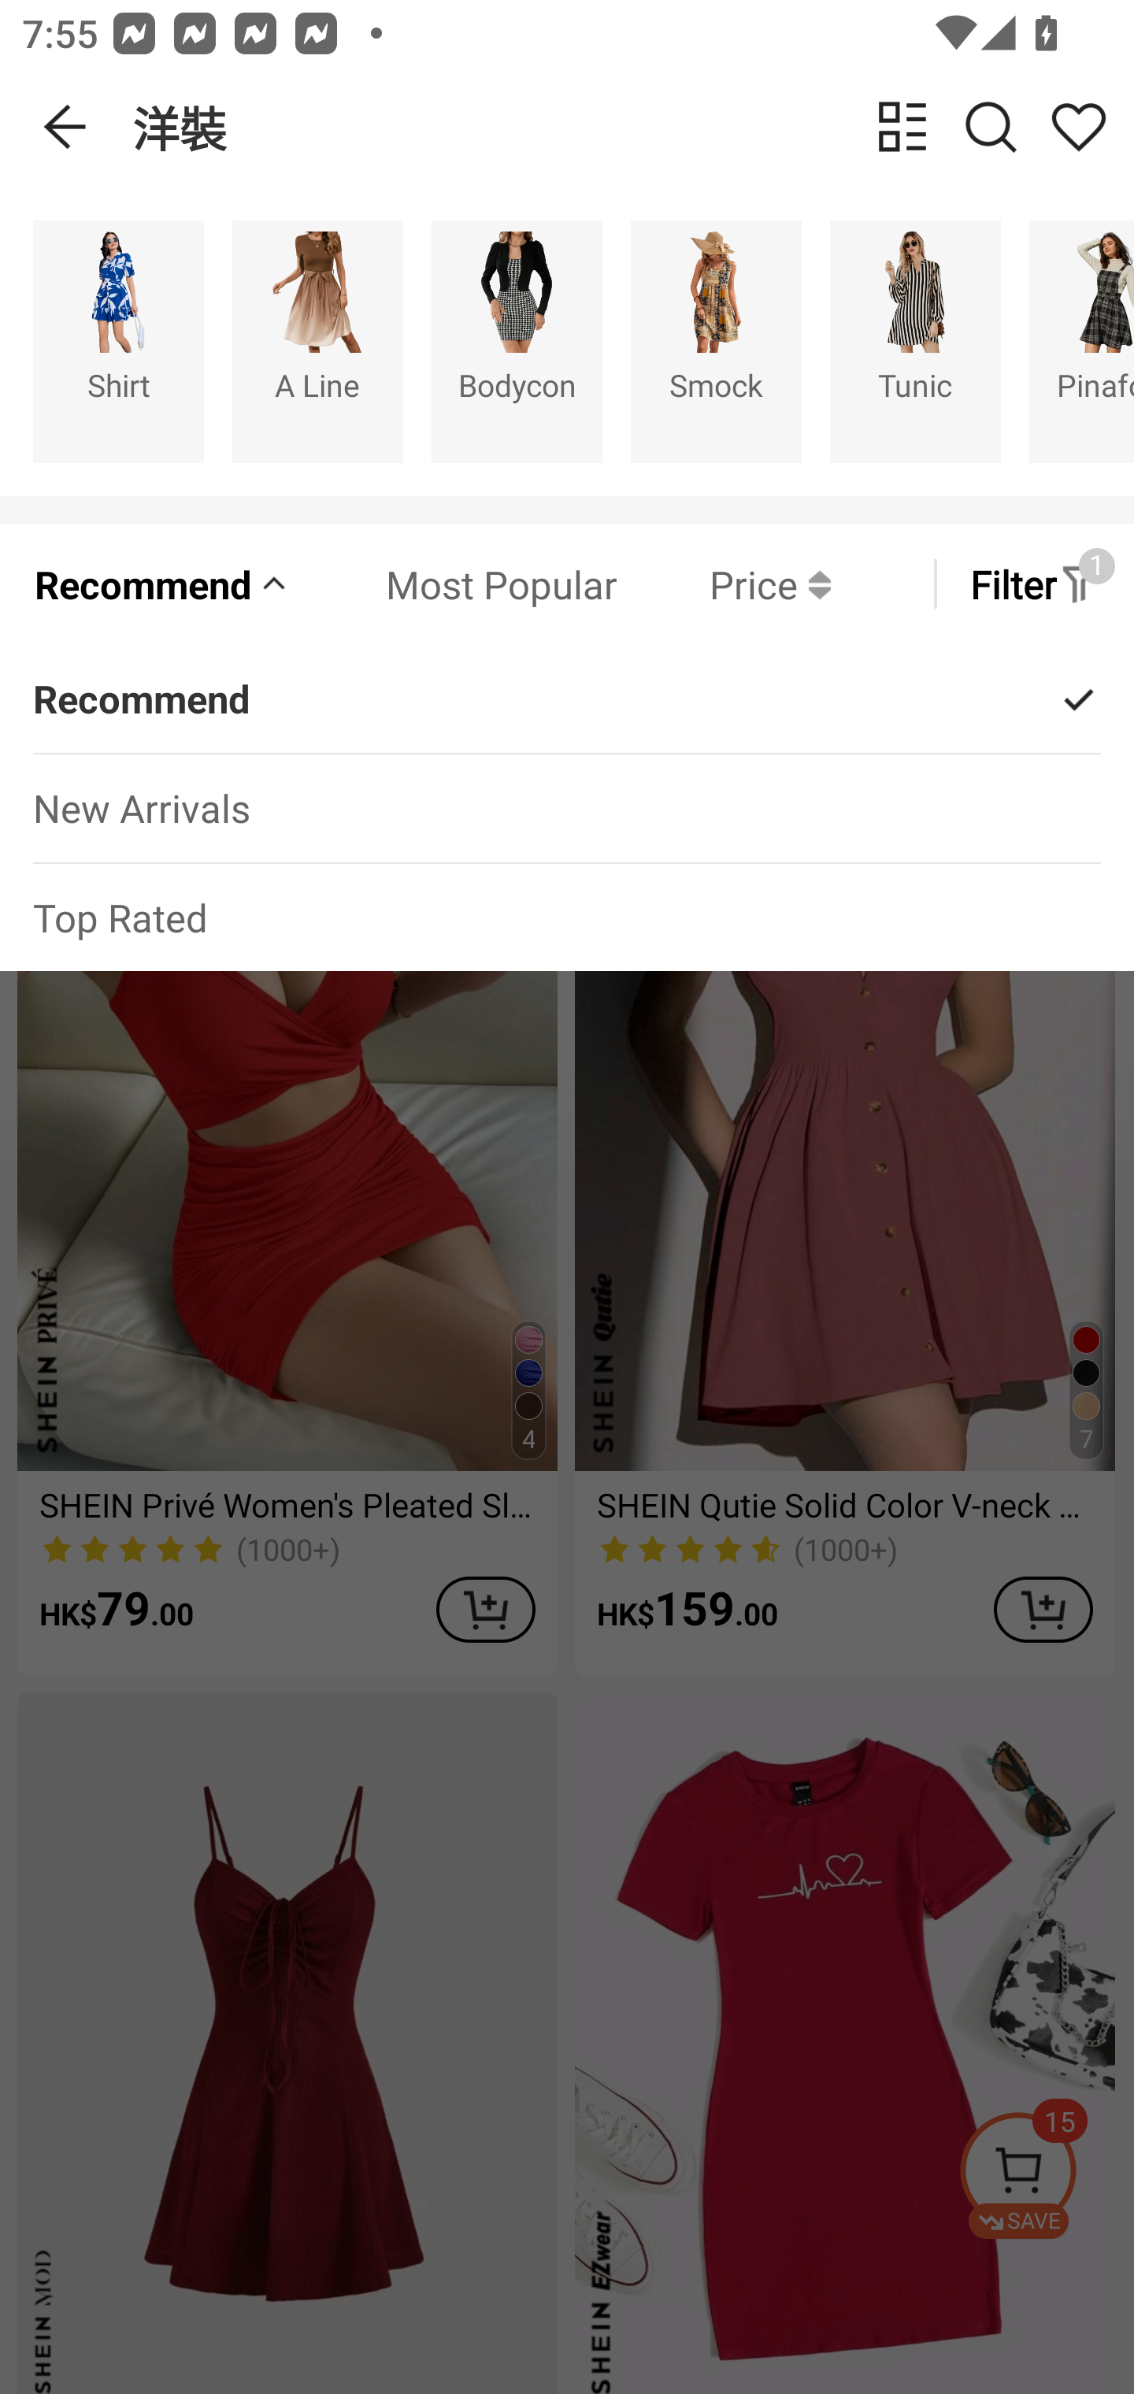  What do you see at coordinates (118, 340) in the screenshot?
I see `Shirt` at bounding box center [118, 340].